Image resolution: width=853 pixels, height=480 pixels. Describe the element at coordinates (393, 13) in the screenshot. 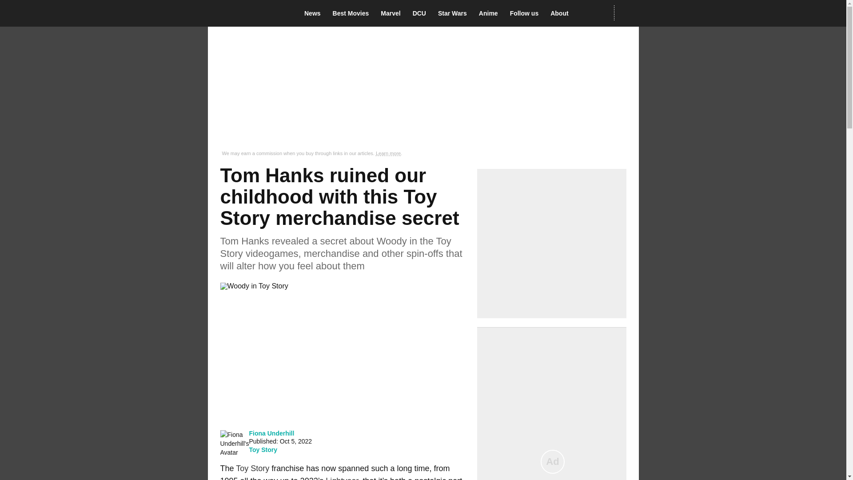

I see `Marvel Cinematic Universe News` at that location.